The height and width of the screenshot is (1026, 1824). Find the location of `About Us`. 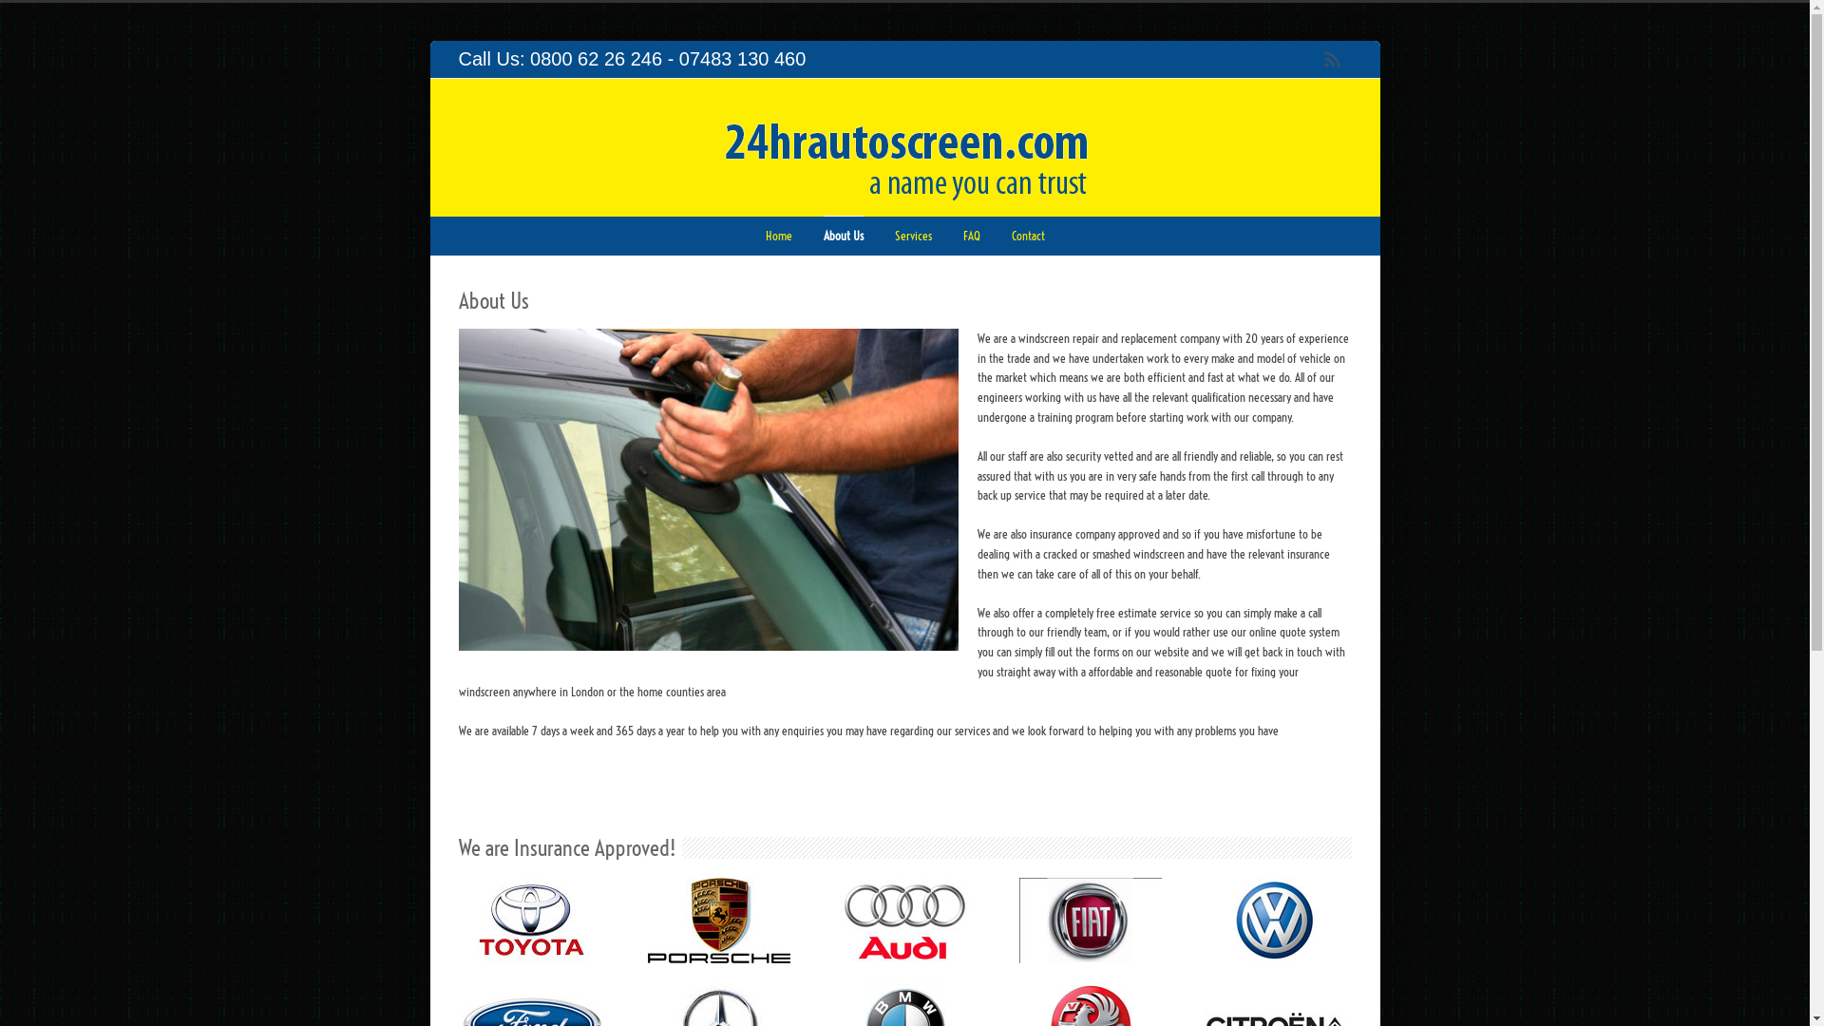

About Us is located at coordinates (843, 236).